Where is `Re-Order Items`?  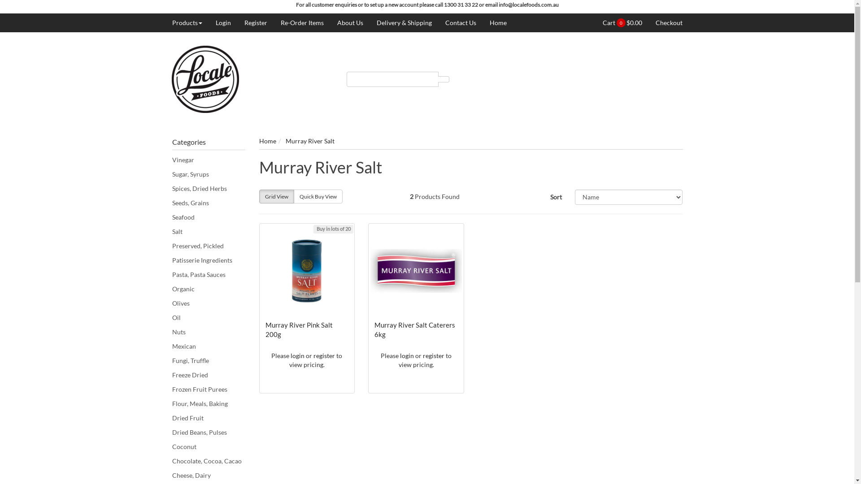
Re-Order Items is located at coordinates (302, 23).